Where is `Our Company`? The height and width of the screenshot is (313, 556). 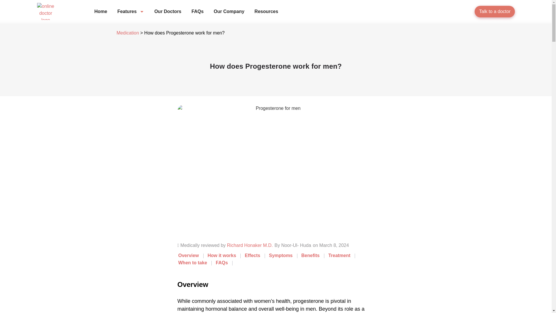
Our Company is located at coordinates (229, 12).